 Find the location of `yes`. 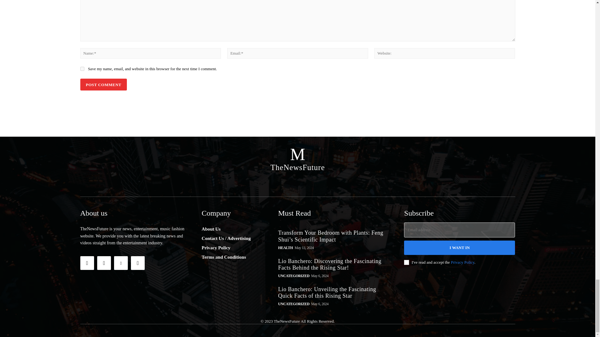

yes is located at coordinates (82, 69).